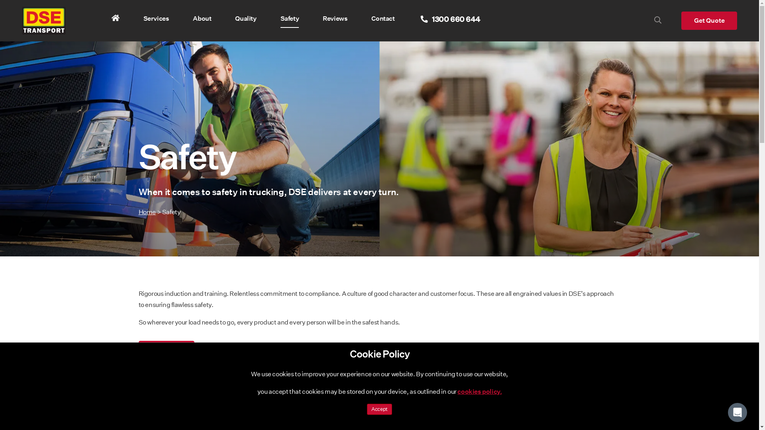 This screenshot has height=430, width=765. I want to click on Get Quote, so click(709, 21).